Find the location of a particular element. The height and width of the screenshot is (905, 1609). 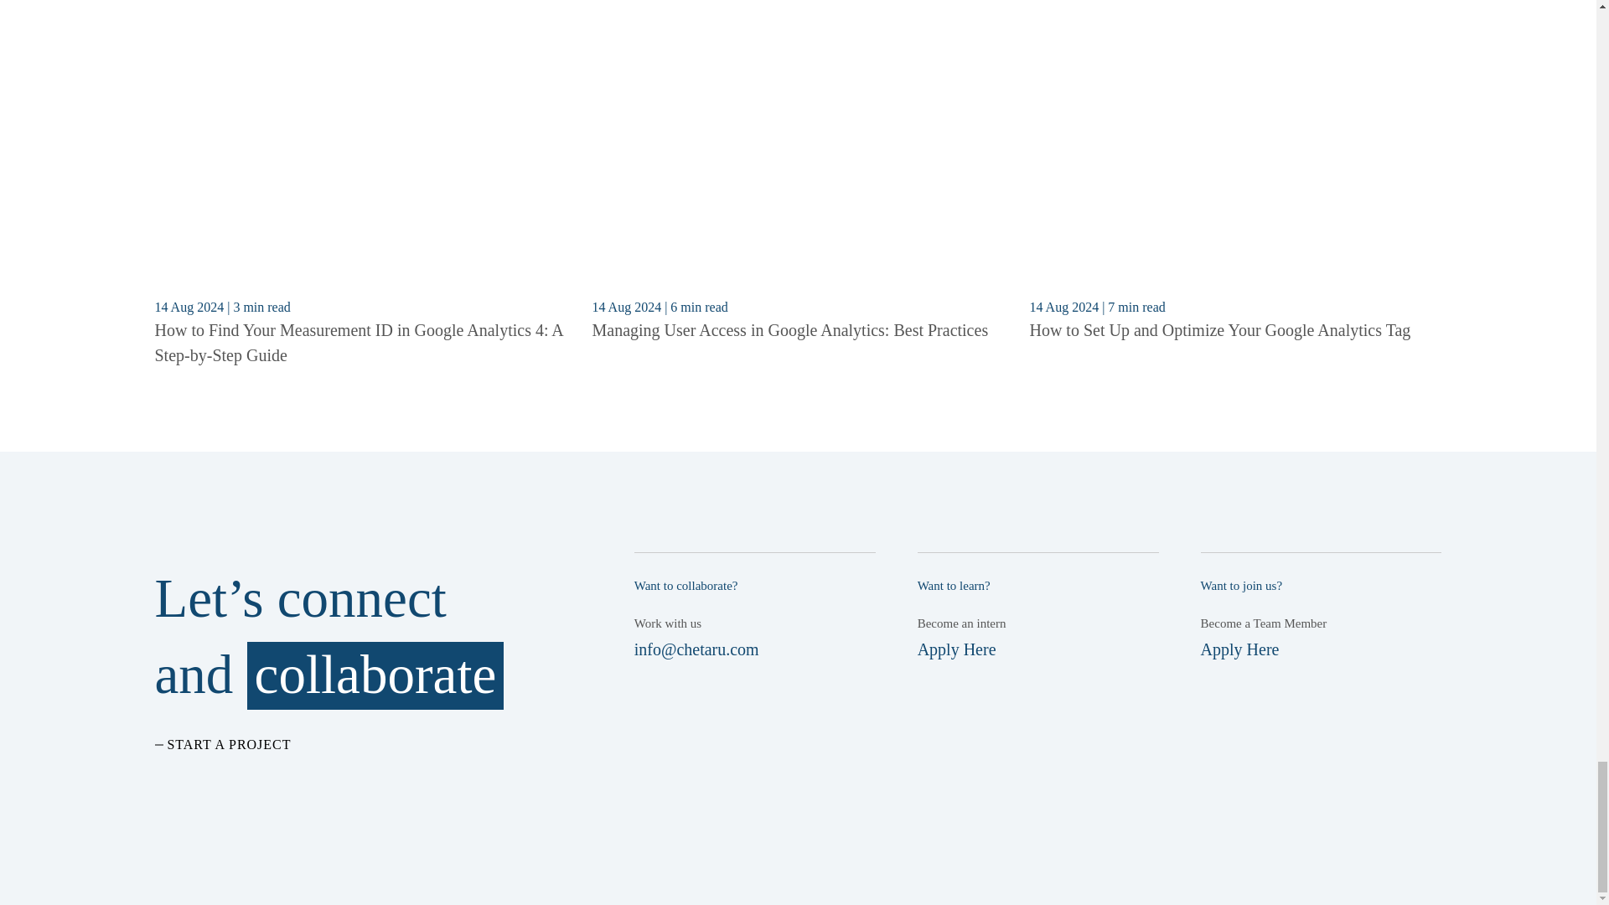

START A PROJECT is located at coordinates (223, 744).